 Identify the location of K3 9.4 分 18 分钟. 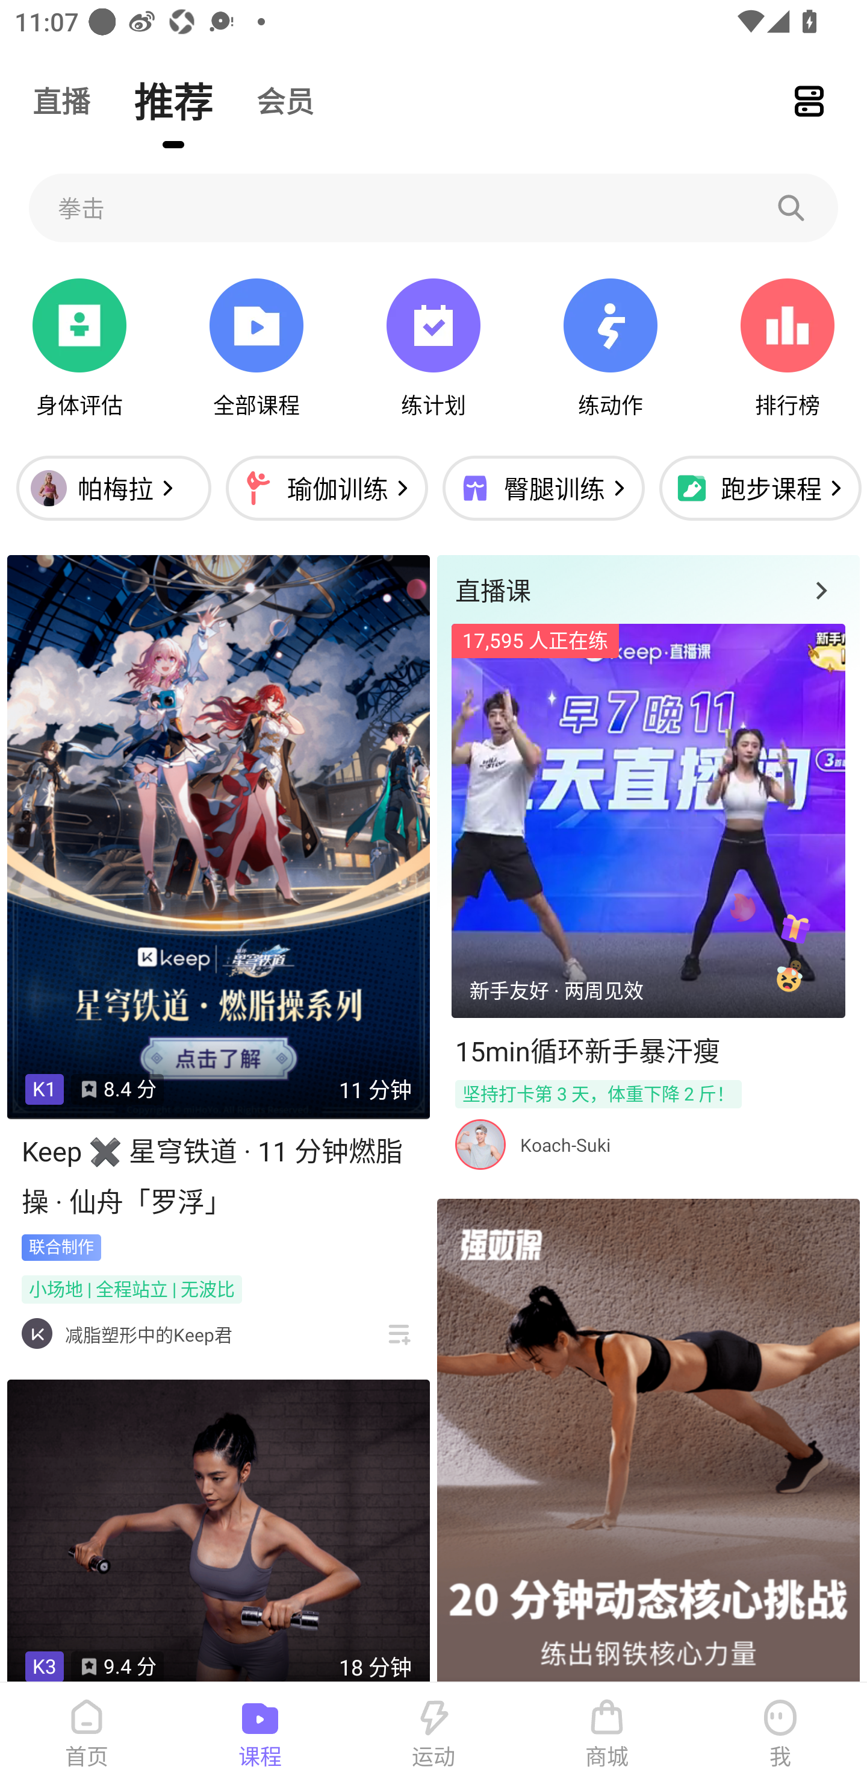
(218, 1531).